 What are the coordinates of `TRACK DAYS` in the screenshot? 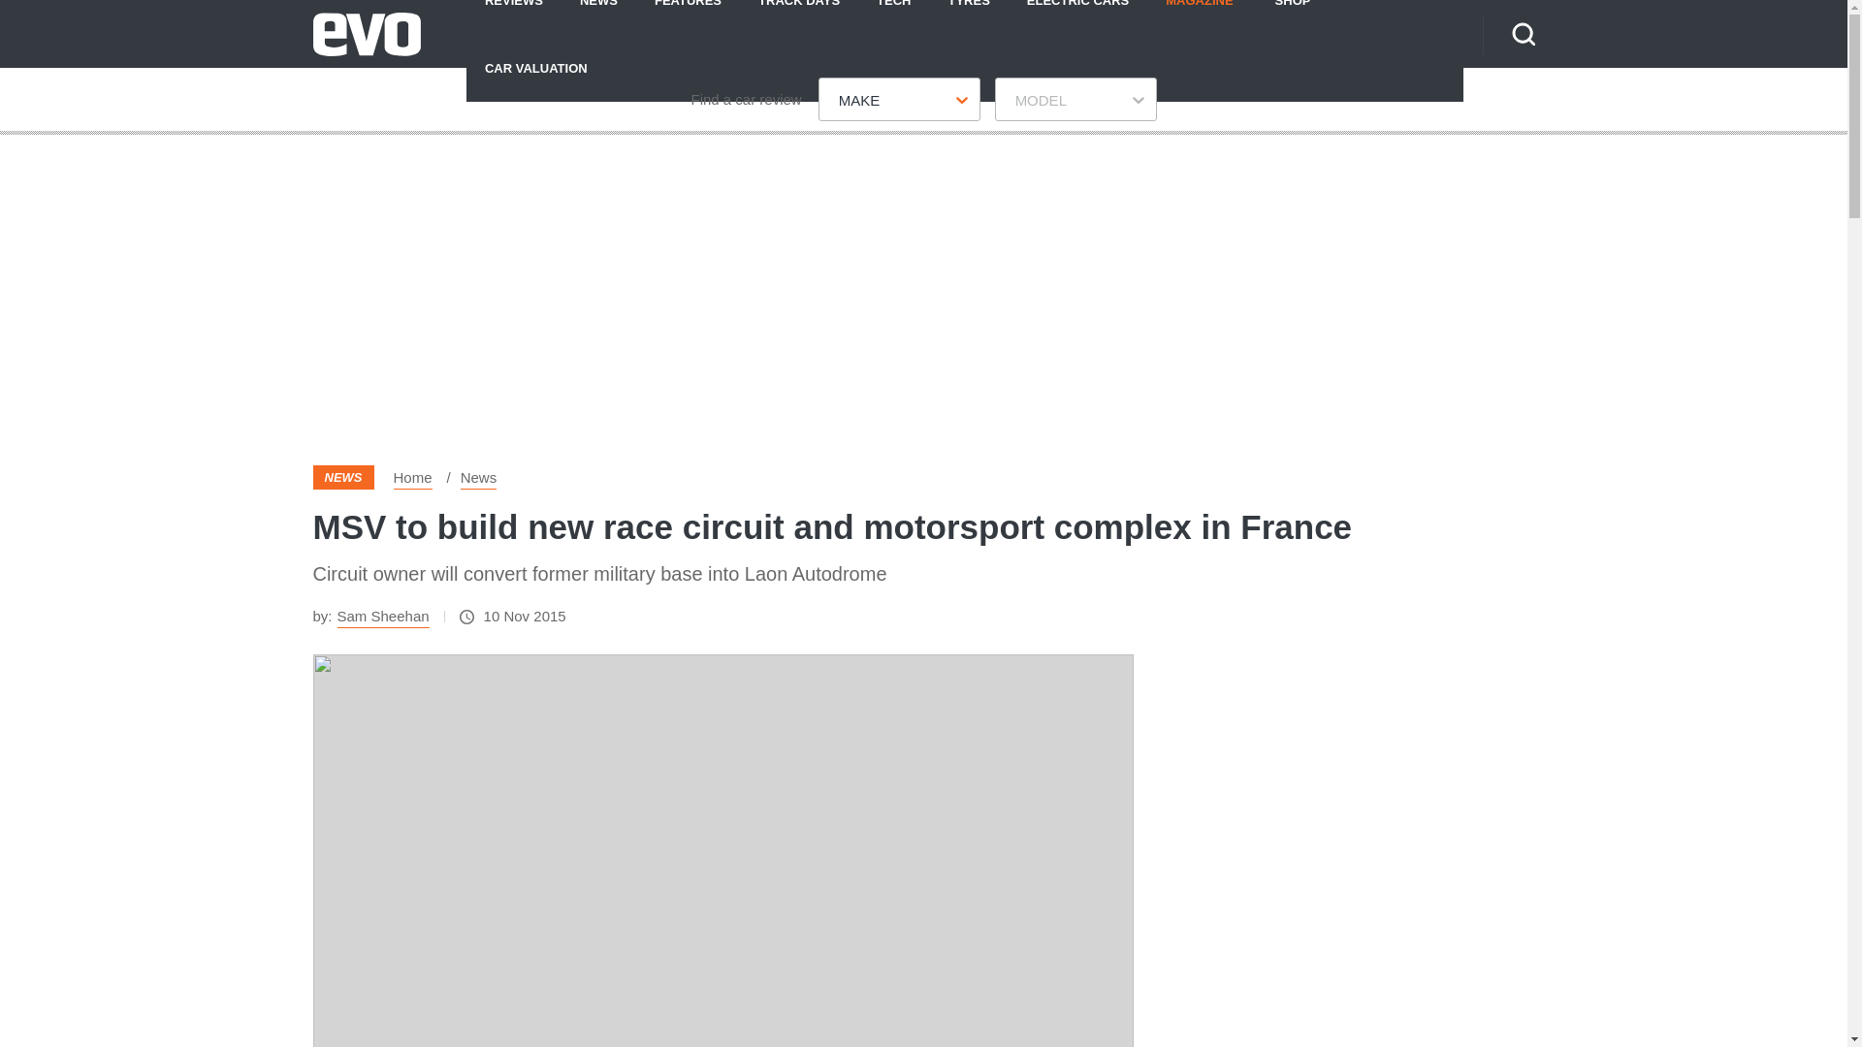 It's located at (799, 16).